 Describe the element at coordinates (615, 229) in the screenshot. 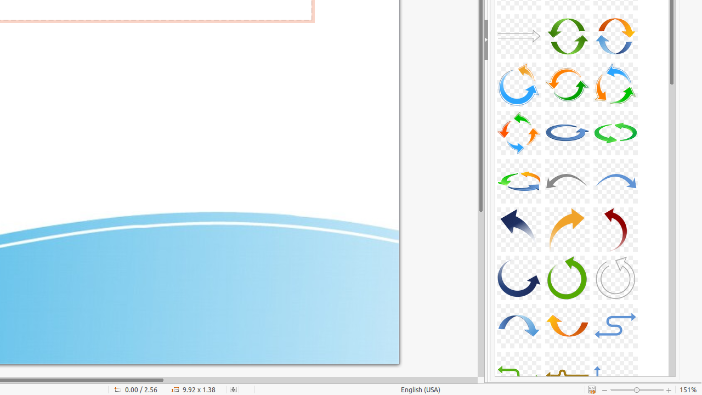

I see `A27-CurvedArrow-DarkRed` at that location.